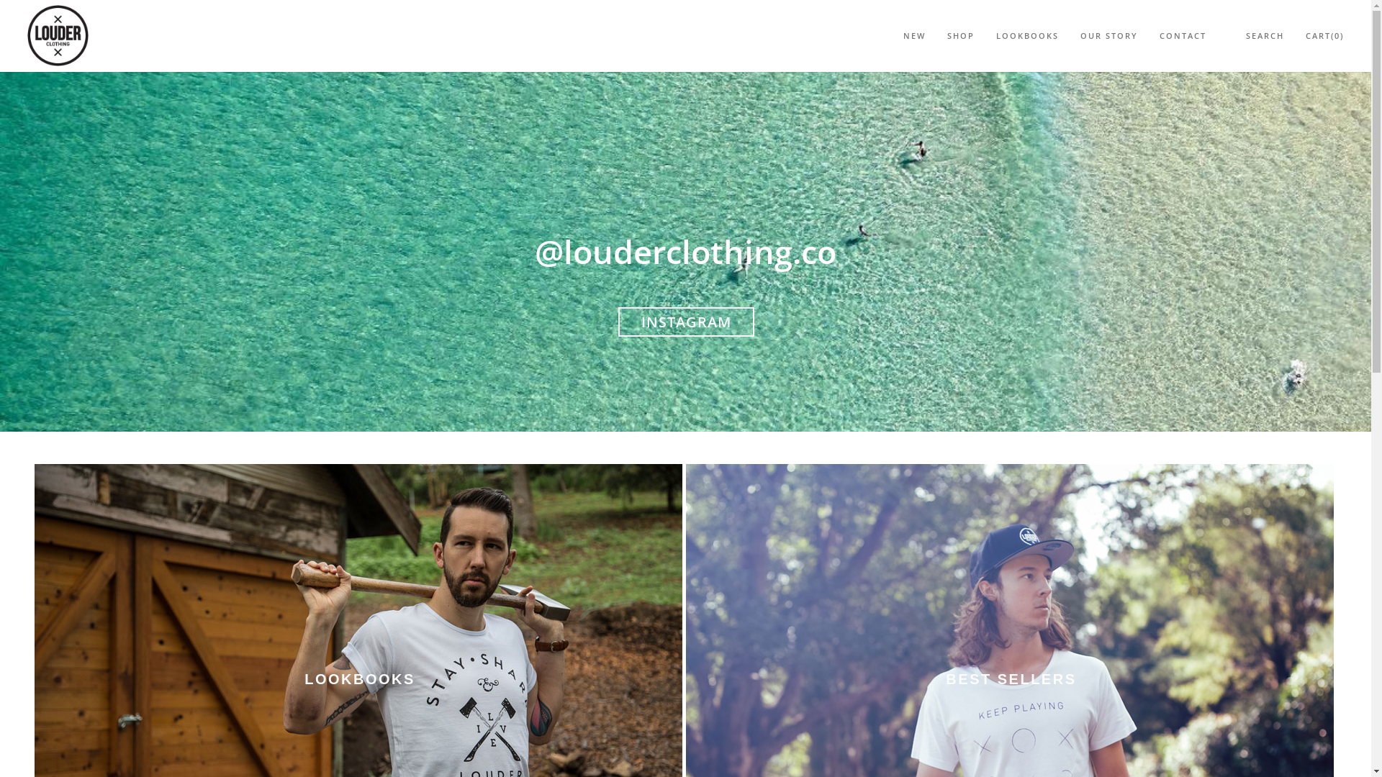 The image size is (1382, 777). Describe the element at coordinates (961, 36) in the screenshot. I see `SHOP` at that location.